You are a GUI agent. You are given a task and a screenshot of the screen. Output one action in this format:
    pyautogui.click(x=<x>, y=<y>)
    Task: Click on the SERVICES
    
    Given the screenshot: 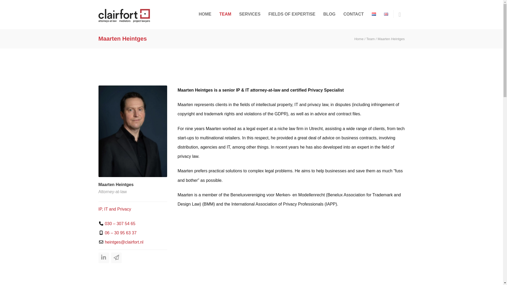 What is the action you would take?
    pyautogui.click(x=250, y=14)
    